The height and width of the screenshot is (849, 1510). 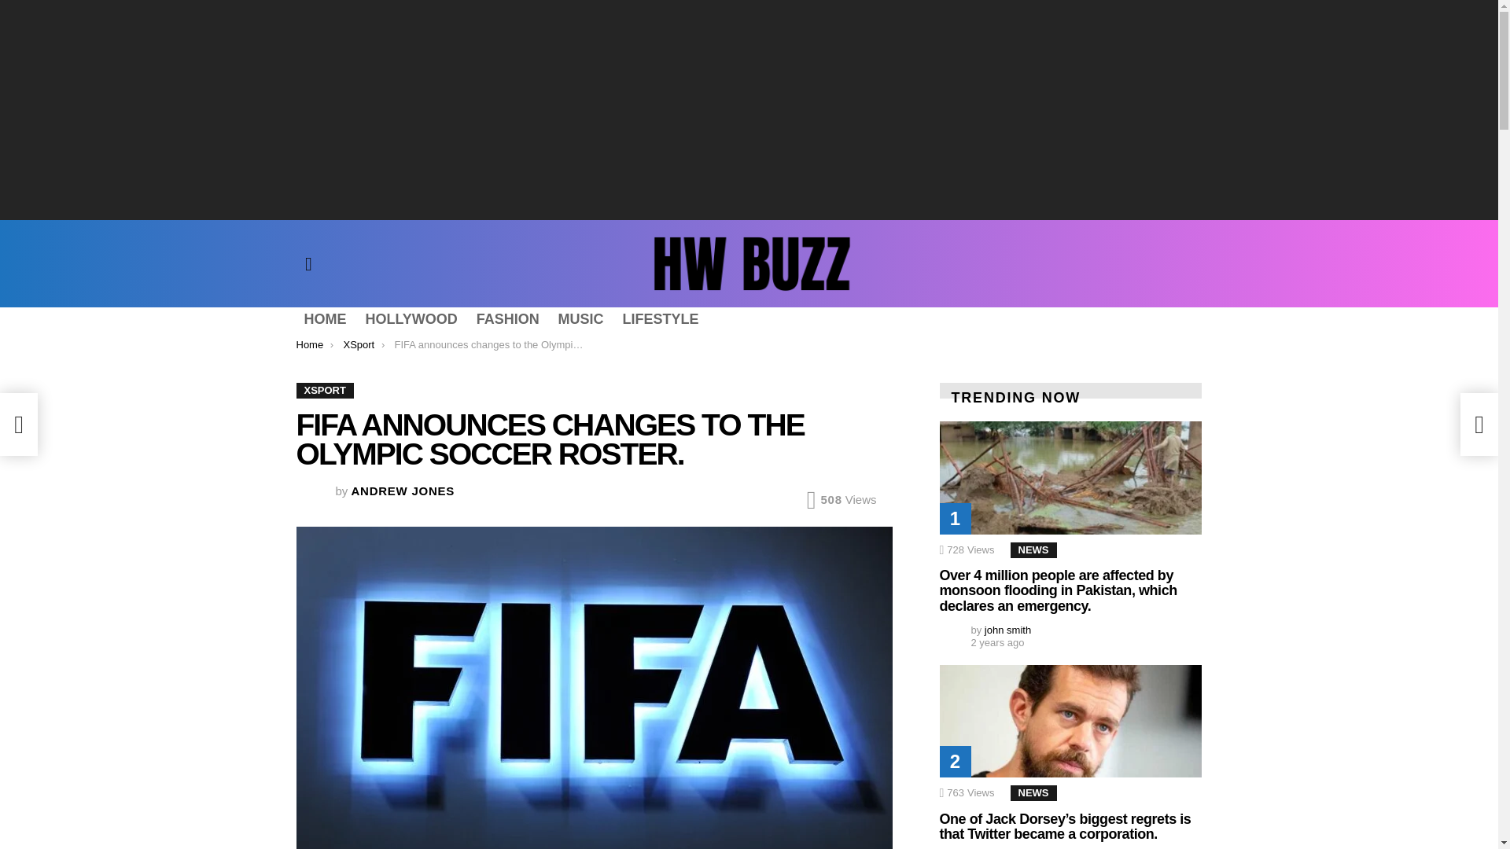 What do you see at coordinates (580, 319) in the screenshot?
I see `MUSIC` at bounding box center [580, 319].